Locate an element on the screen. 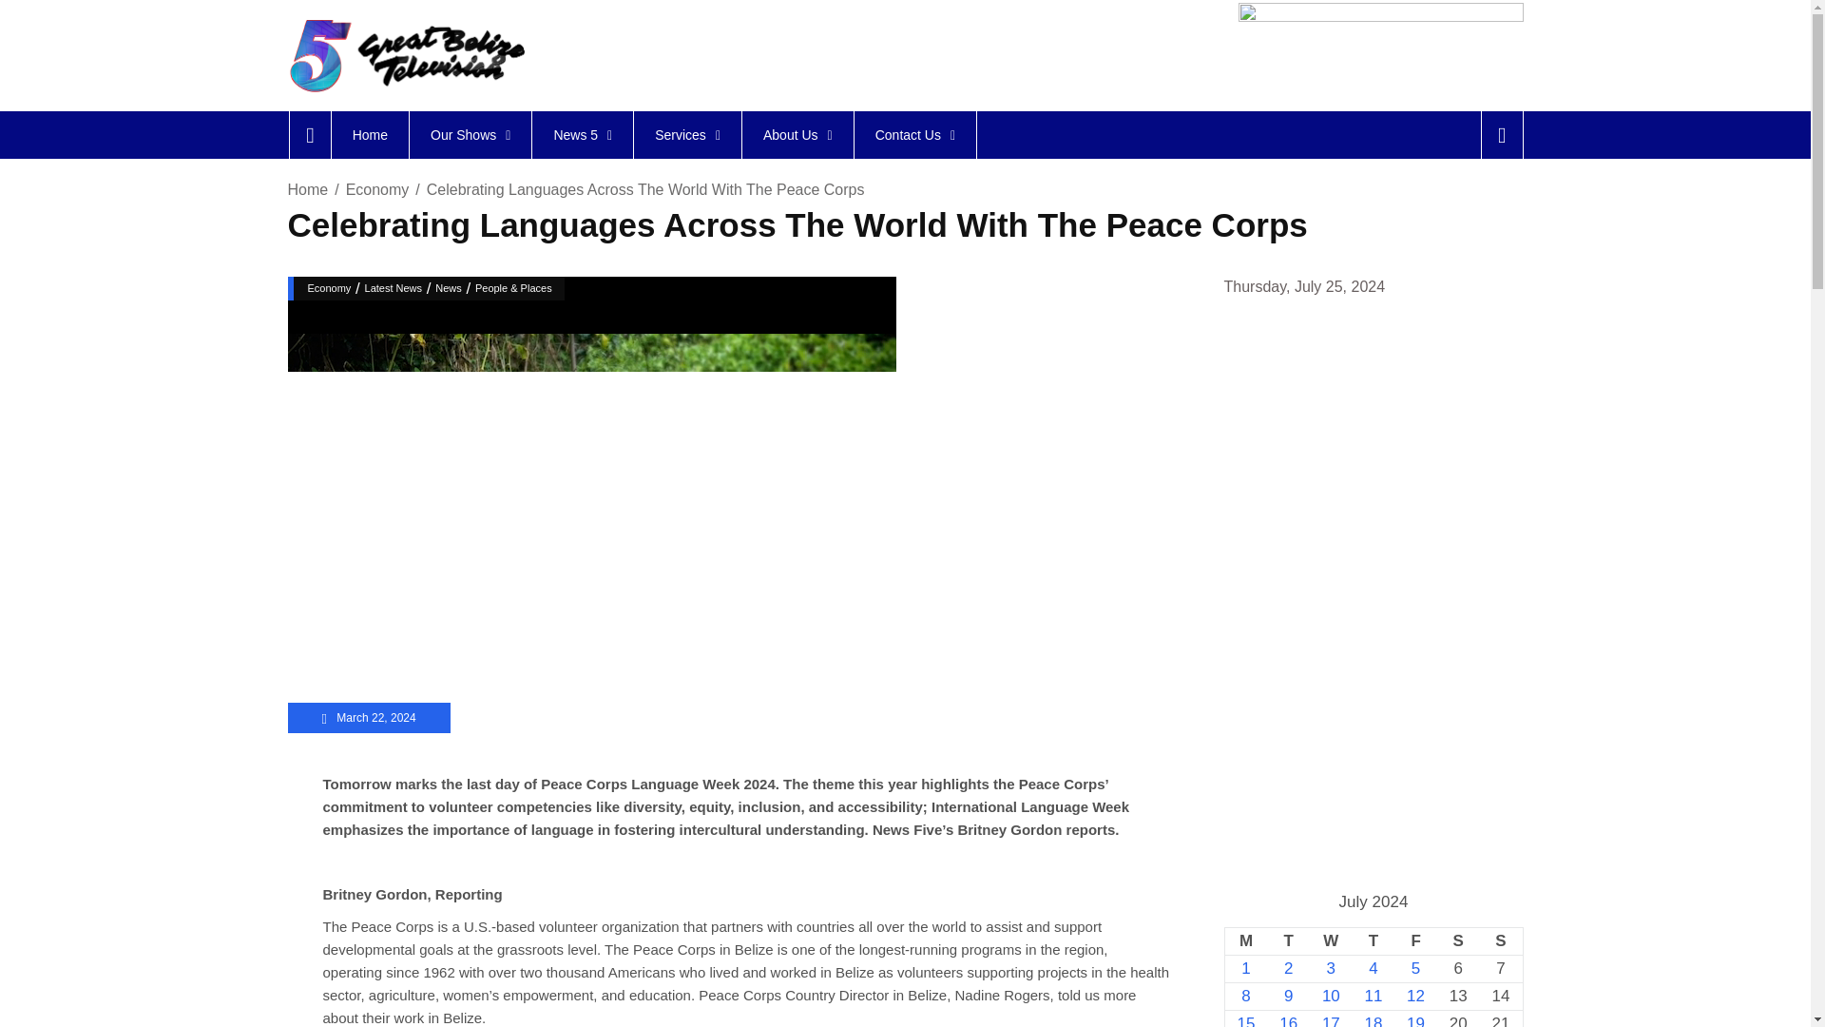  Home is located at coordinates (369, 135).